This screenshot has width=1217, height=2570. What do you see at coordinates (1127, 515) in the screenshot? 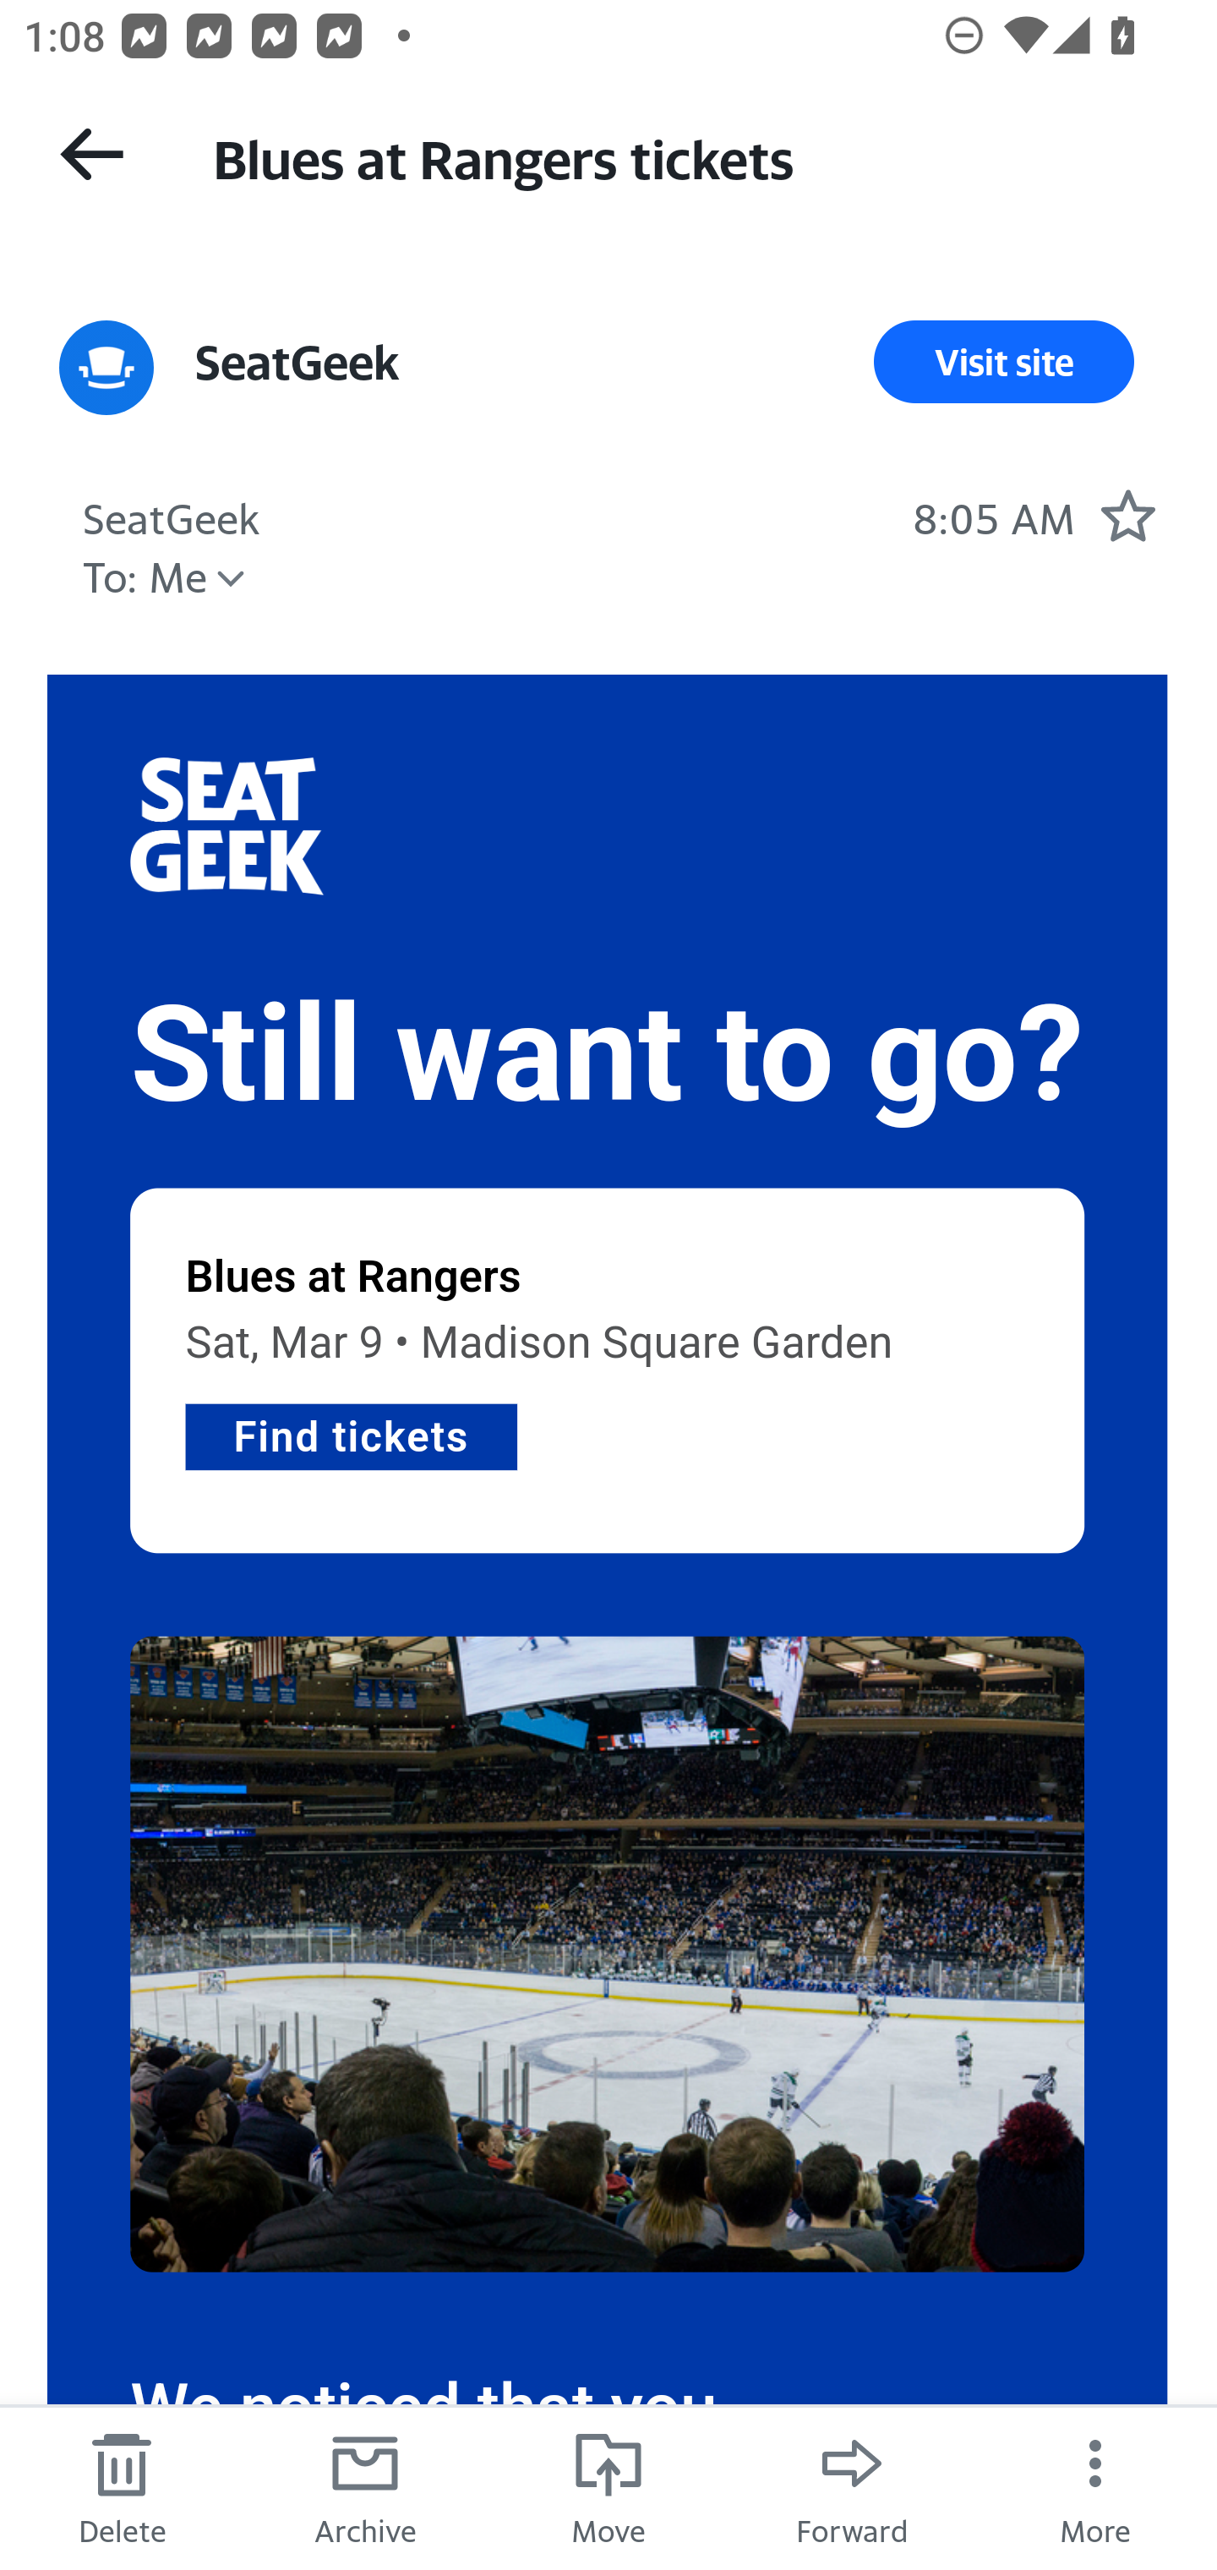
I see `Mark as starred.` at bounding box center [1127, 515].